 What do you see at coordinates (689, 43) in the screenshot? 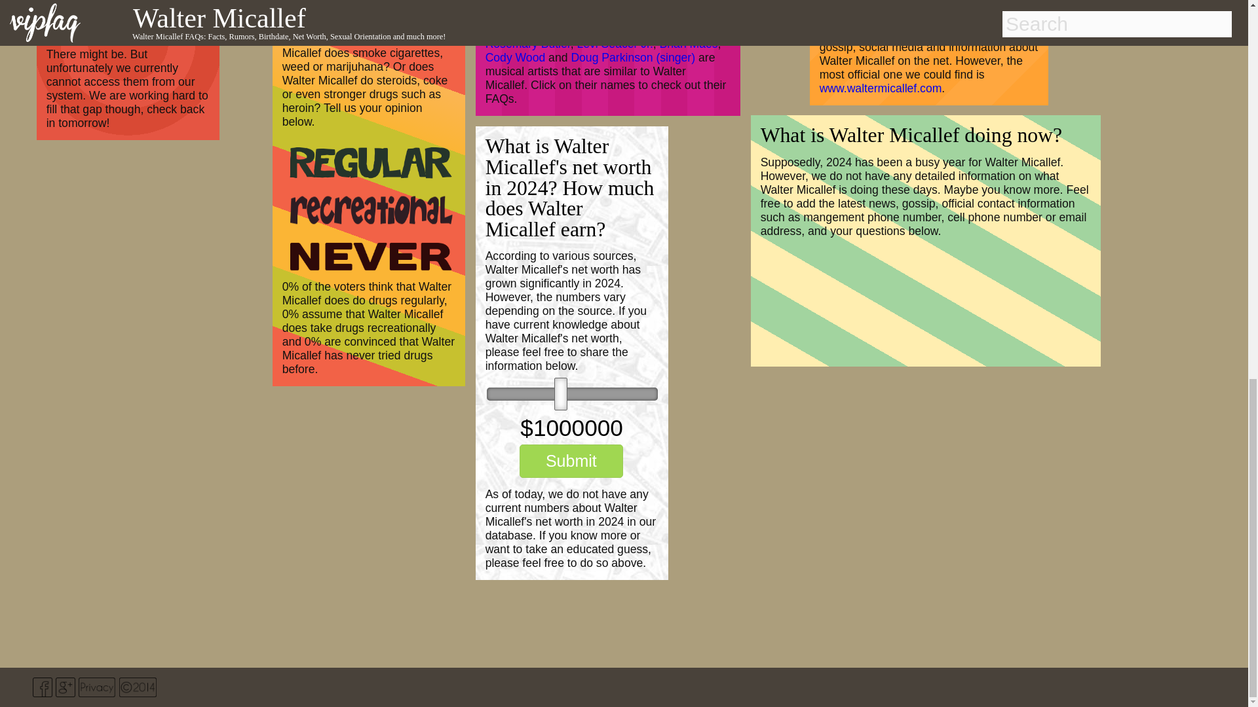
I see `Brian Maes` at bounding box center [689, 43].